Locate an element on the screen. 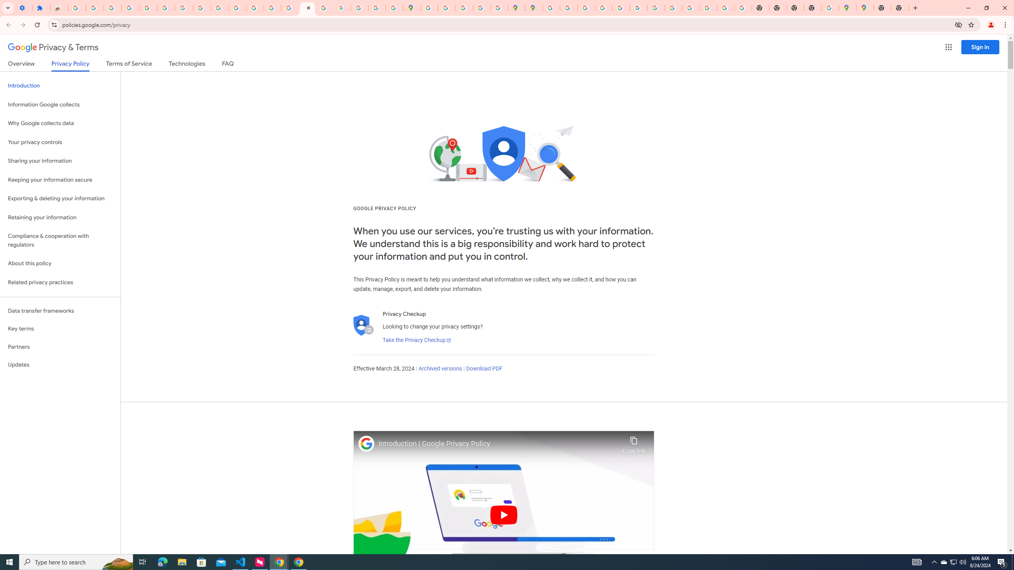  New Tab is located at coordinates (900, 8).